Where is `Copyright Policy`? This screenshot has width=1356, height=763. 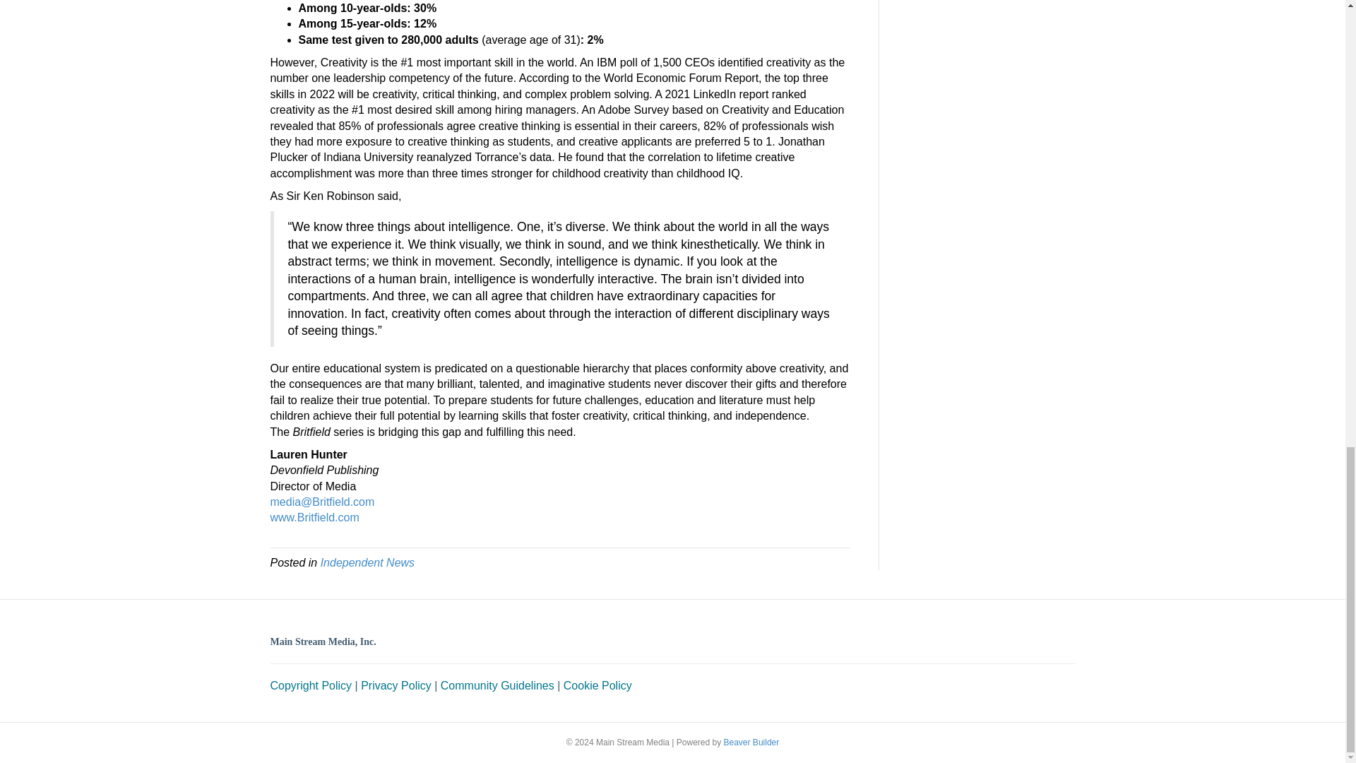
Copyright Policy is located at coordinates (311, 685).